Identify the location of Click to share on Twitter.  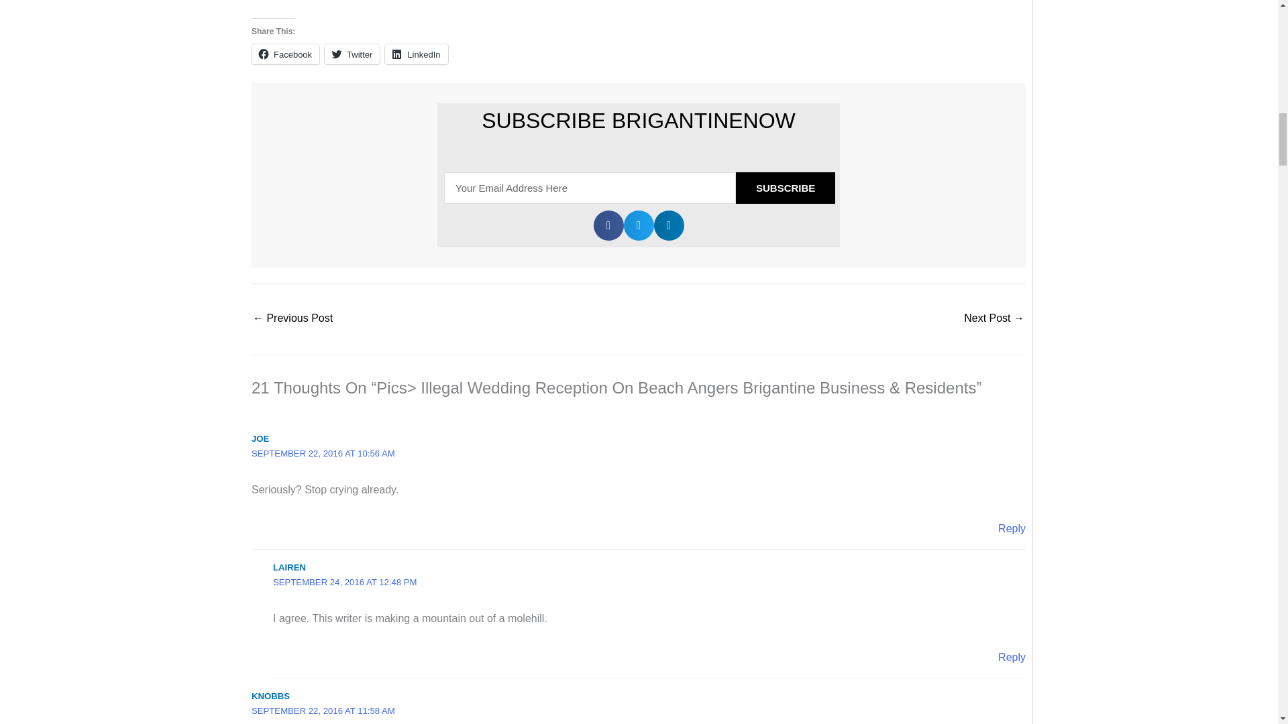
(352, 54).